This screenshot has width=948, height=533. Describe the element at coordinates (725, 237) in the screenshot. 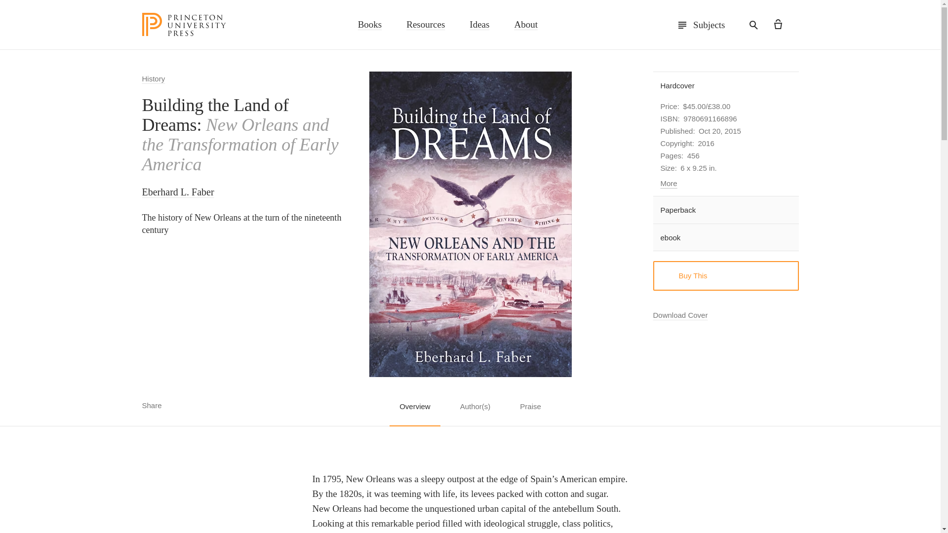

I see `ebook` at that location.